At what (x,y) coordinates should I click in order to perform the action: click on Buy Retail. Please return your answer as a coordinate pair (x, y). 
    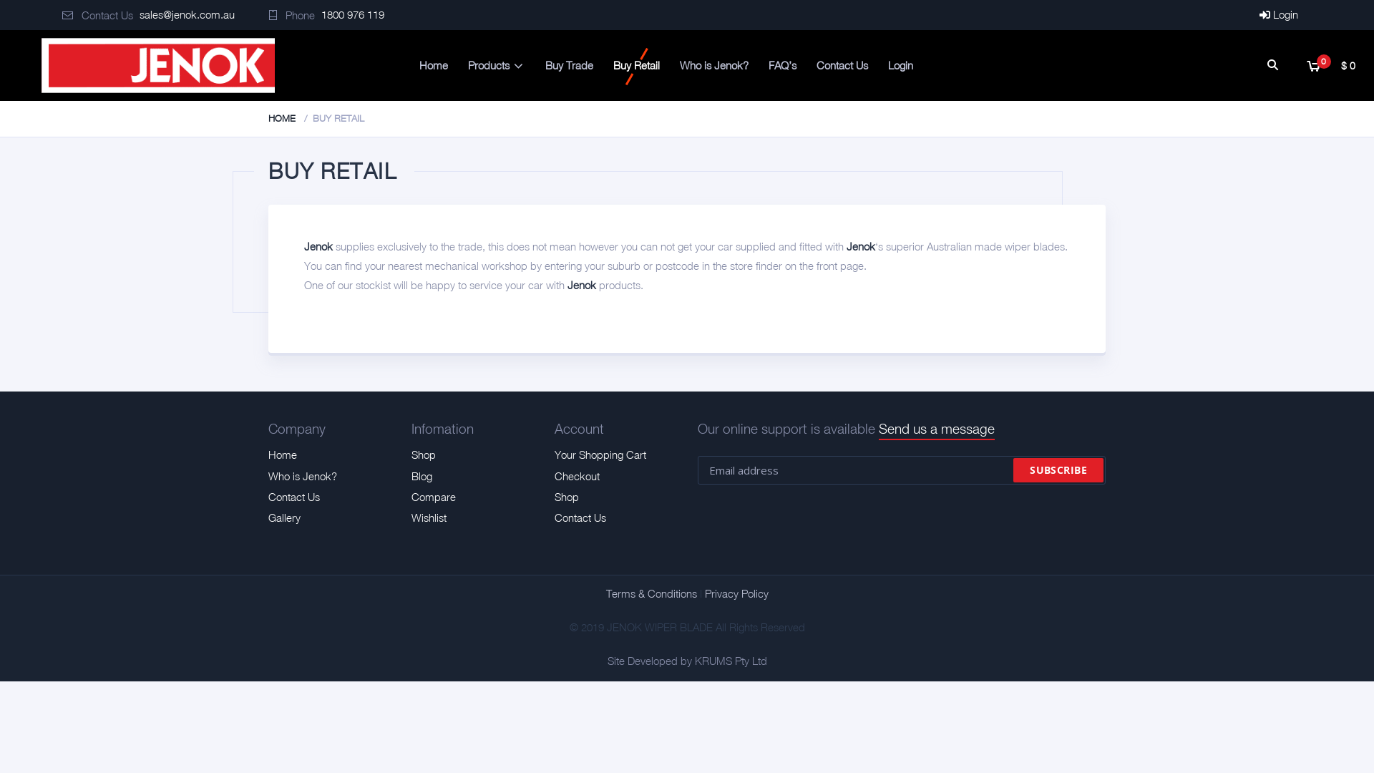
    Looking at the image, I should click on (637, 66).